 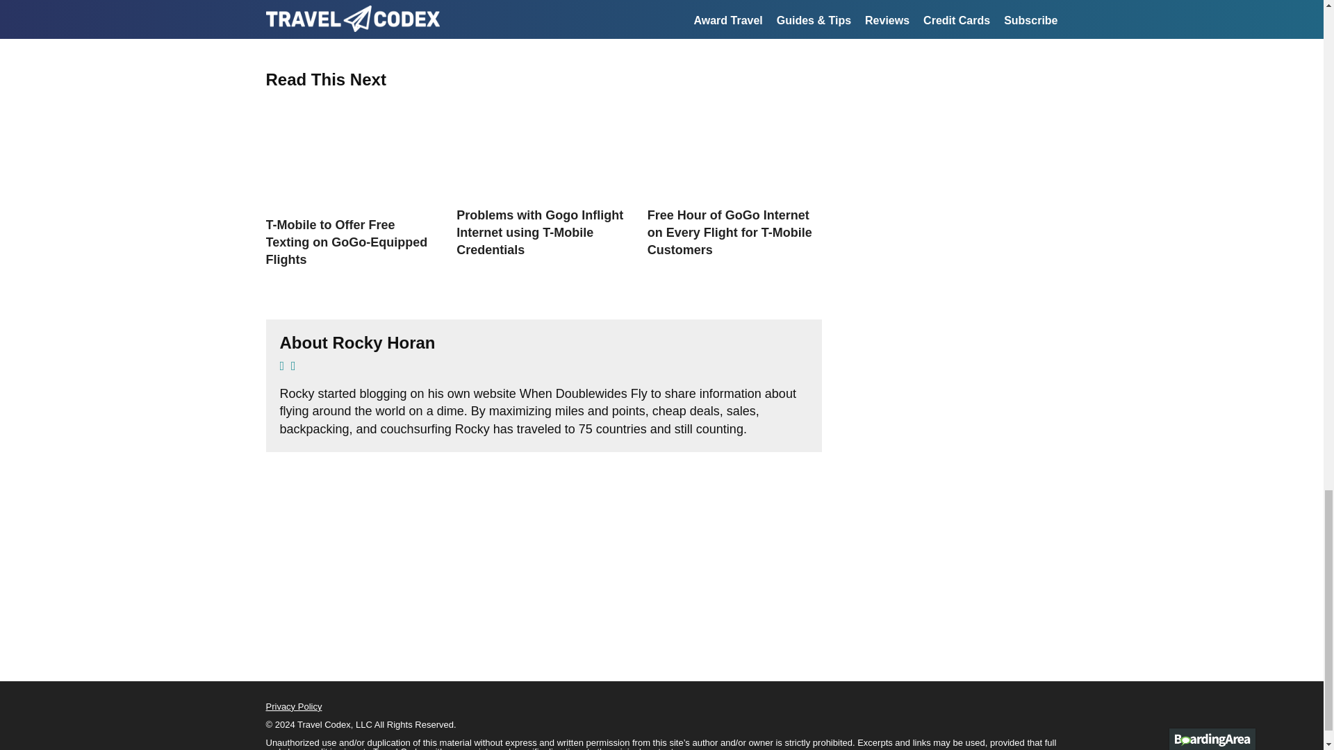 I want to click on Email, so click(x=753, y=16).